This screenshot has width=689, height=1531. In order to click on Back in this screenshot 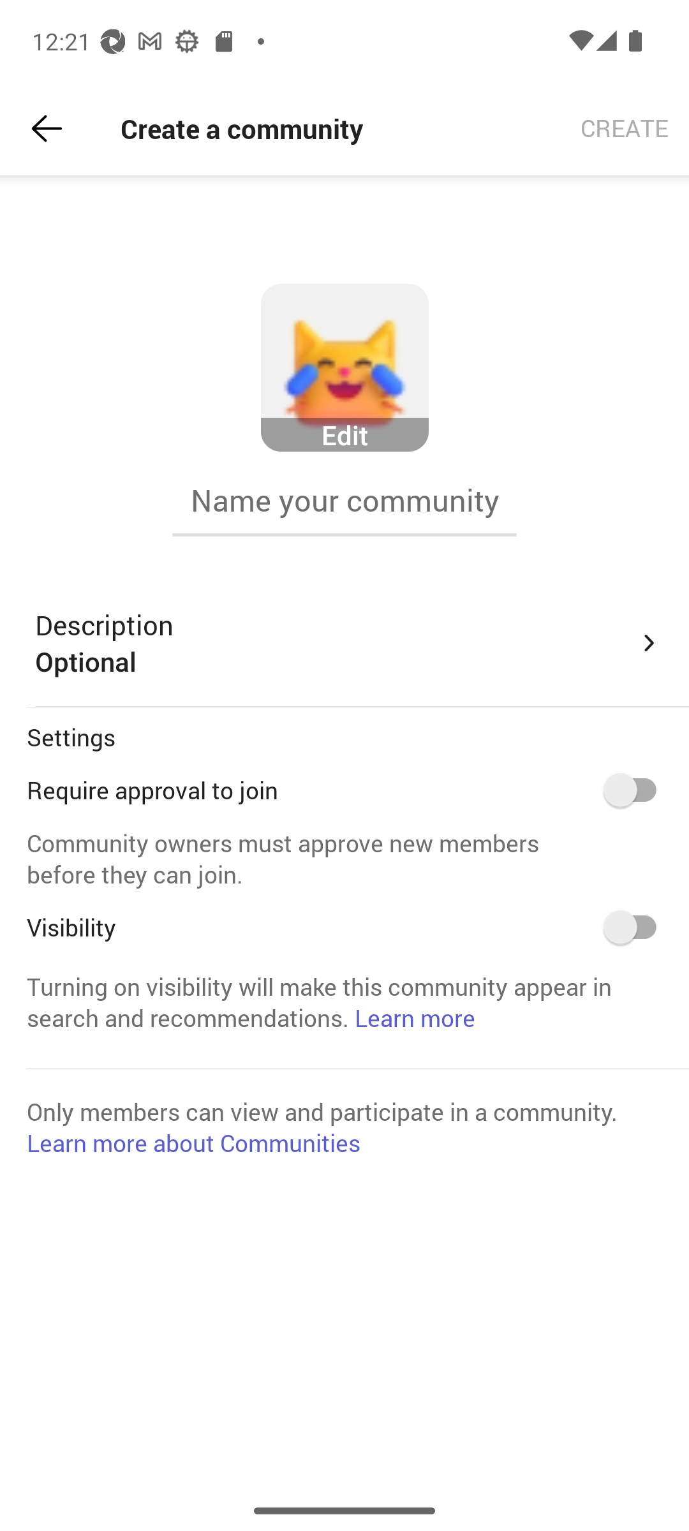, I will do `click(47, 129)`.